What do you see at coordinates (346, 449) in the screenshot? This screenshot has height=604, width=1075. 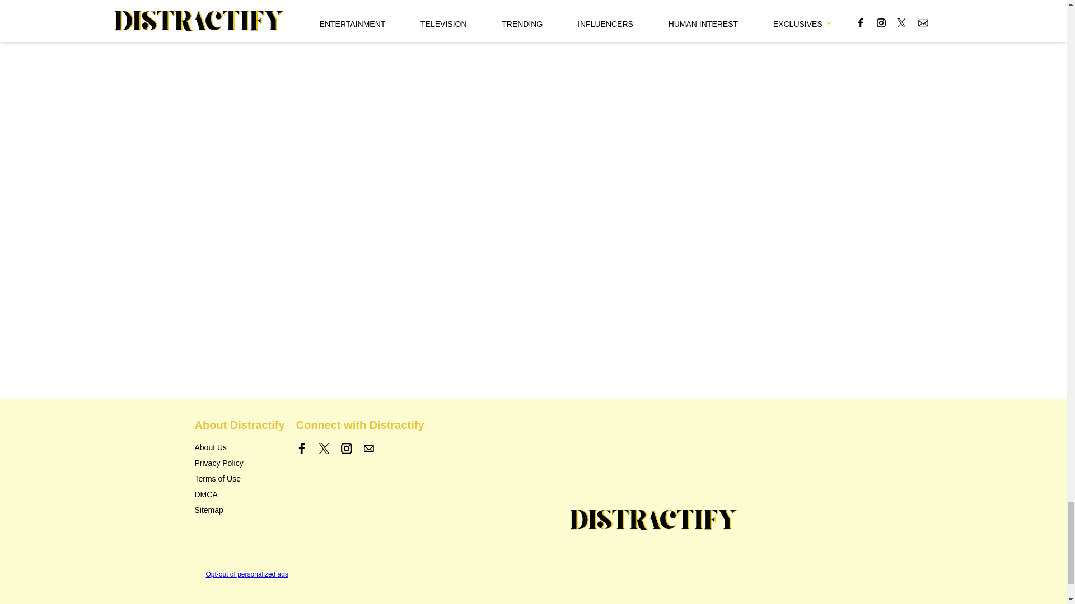 I see `Link to Instagram` at bounding box center [346, 449].